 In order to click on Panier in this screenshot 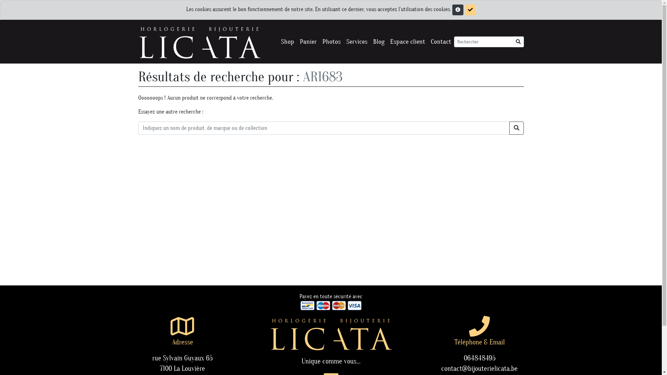, I will do `click(308, 42)`.